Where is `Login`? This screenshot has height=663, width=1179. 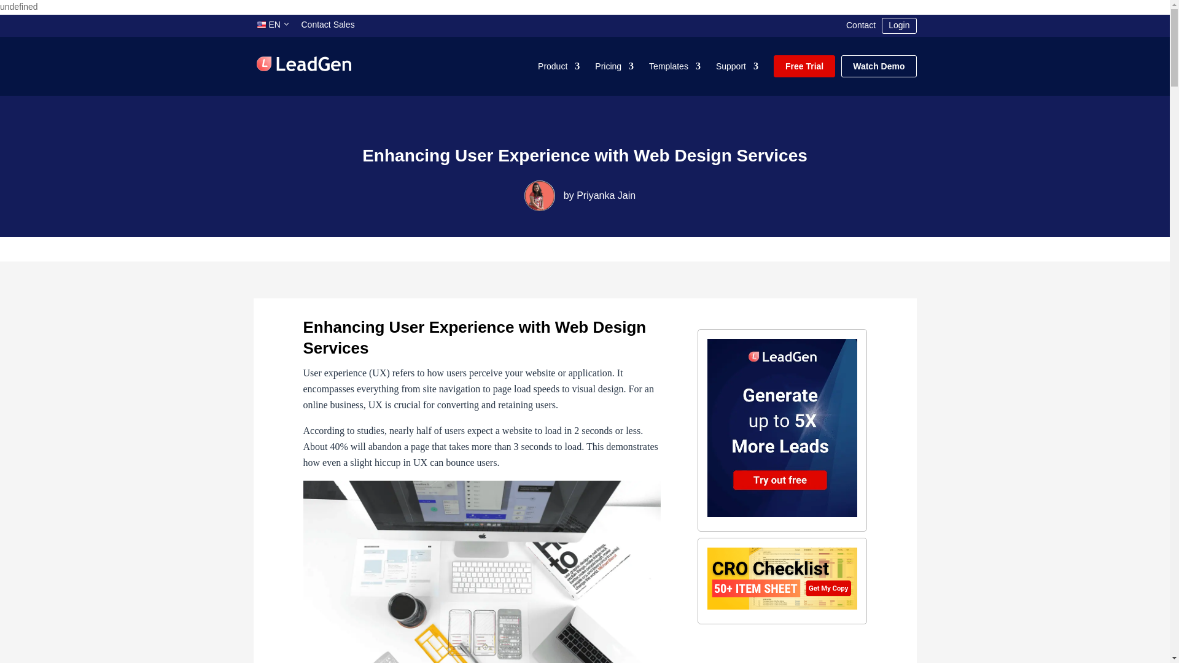
Login is located at coordinates (899, 26).